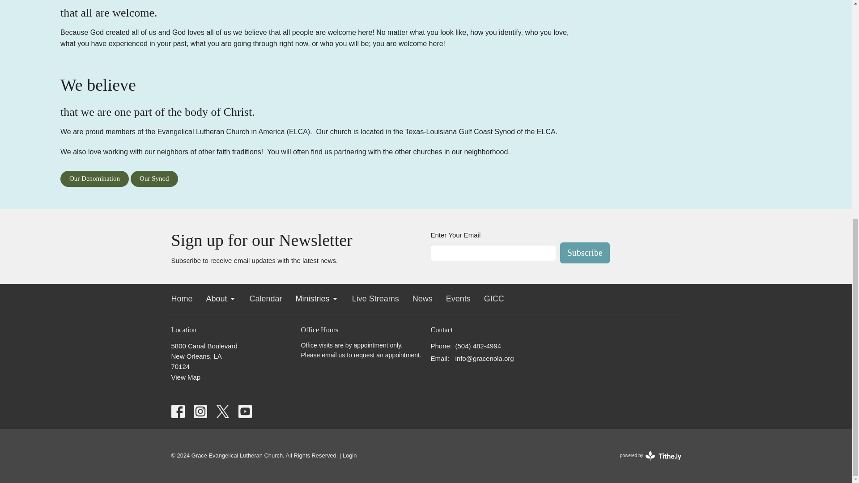 The height and width of the screenshot is (483, 859). Describe the element at coordinates (94, 178) in the screenshot. I see `Our Denomination` at that location.